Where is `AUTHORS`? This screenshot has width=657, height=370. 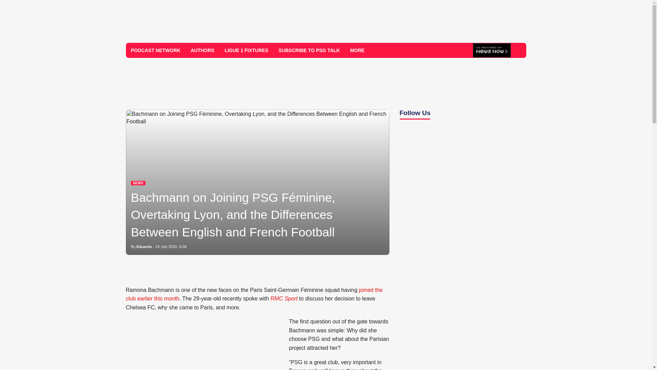
AUTHORS is located at coordinates (202, 50).